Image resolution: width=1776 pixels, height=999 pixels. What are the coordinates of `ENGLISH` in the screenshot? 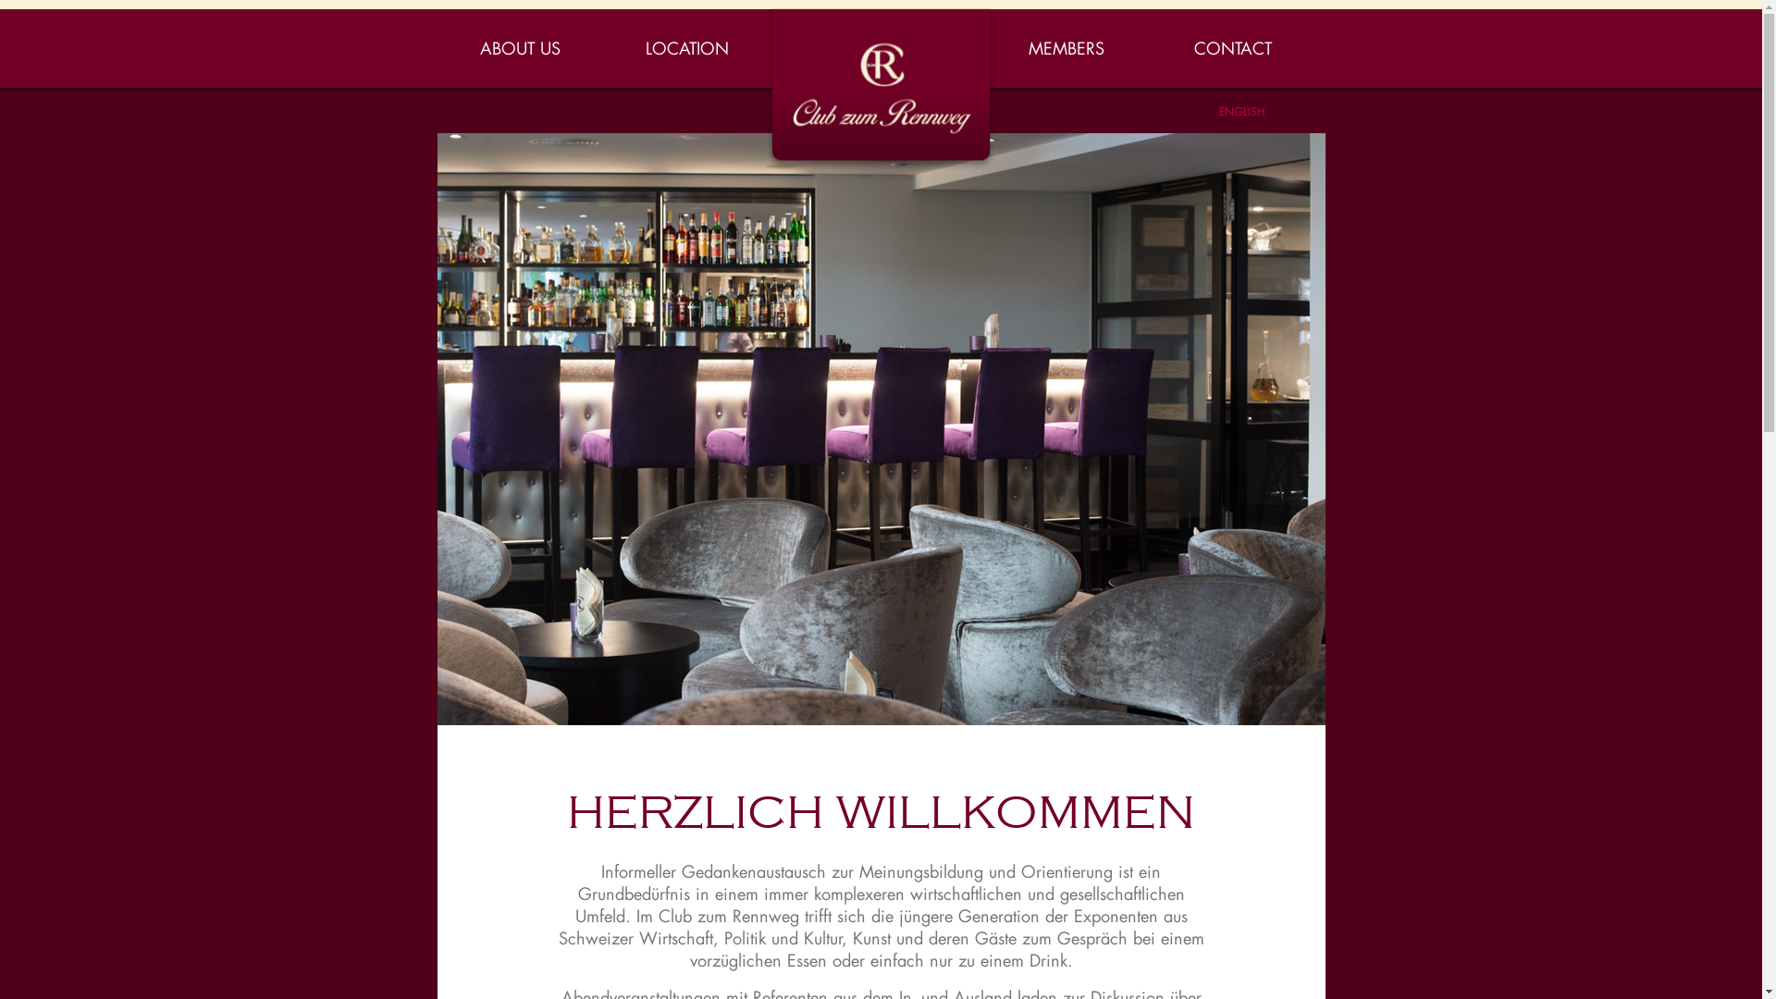 It's located at (1242, 111).